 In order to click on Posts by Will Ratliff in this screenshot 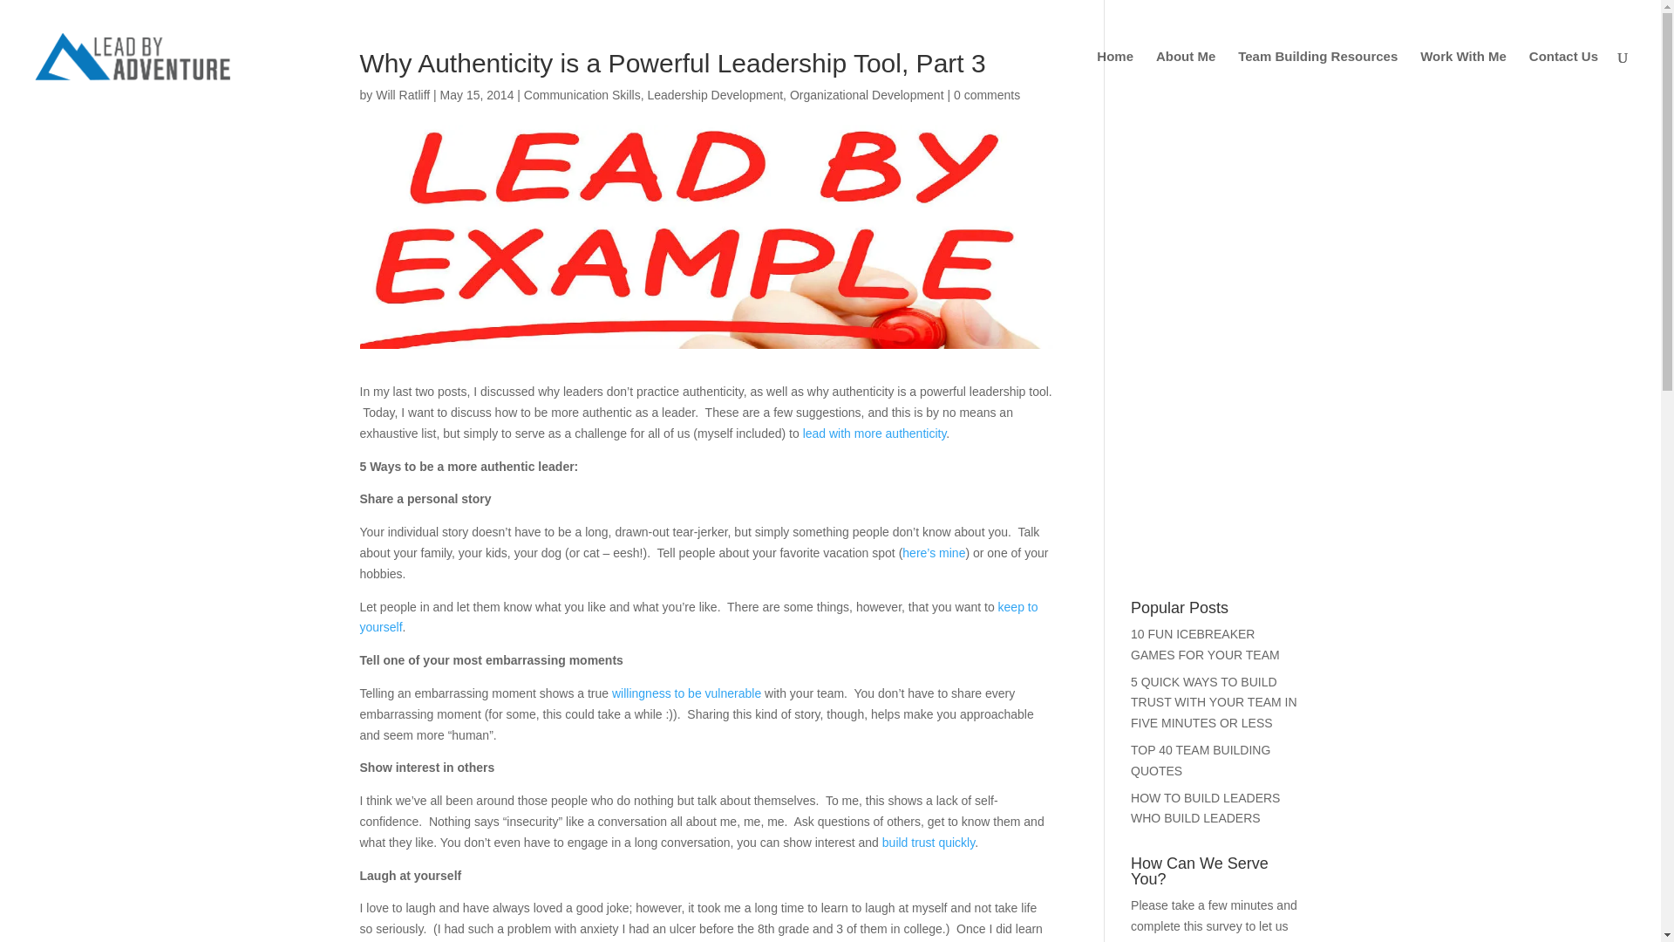, I will do `click(403, 94)`.